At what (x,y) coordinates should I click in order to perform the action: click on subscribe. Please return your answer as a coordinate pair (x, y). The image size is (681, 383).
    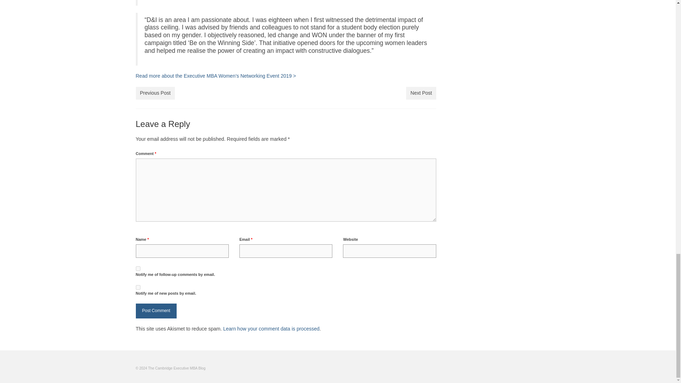
    Looking at the image, I should click on (138, 287).